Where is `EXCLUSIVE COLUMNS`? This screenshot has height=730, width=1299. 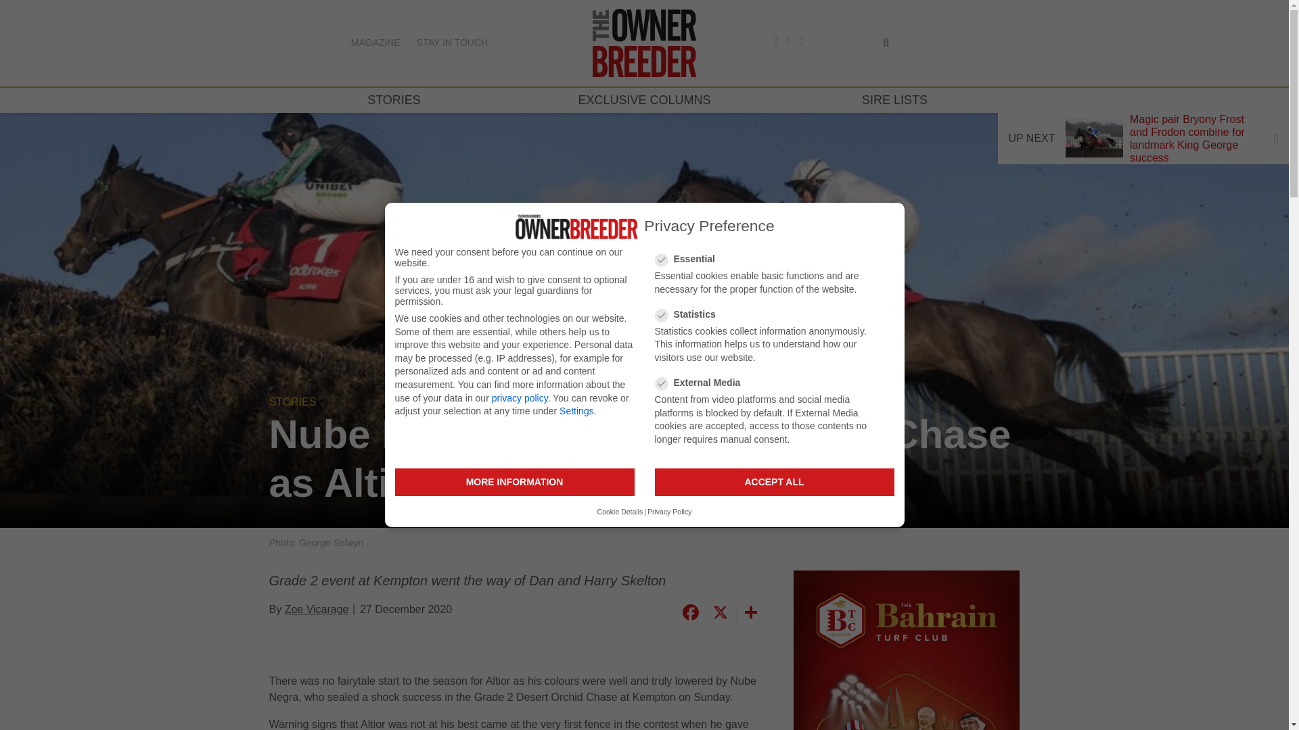
EXCLUSIVE COLUMNS is located at coordinates (644, 100).